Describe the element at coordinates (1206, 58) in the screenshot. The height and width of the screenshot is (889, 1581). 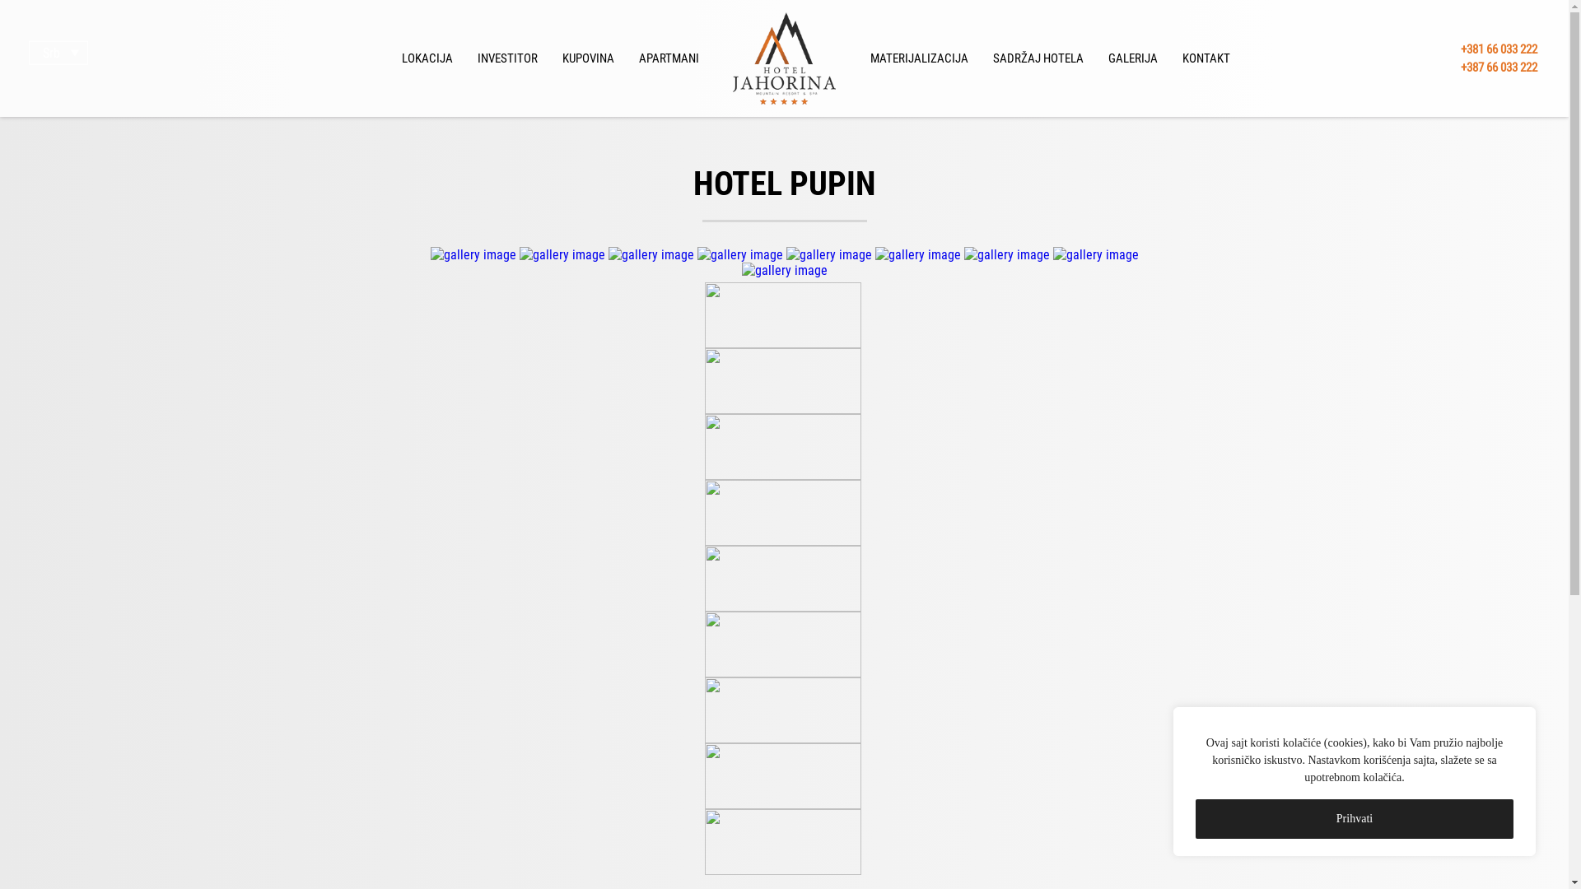
I see `KONTAKT` at that location.